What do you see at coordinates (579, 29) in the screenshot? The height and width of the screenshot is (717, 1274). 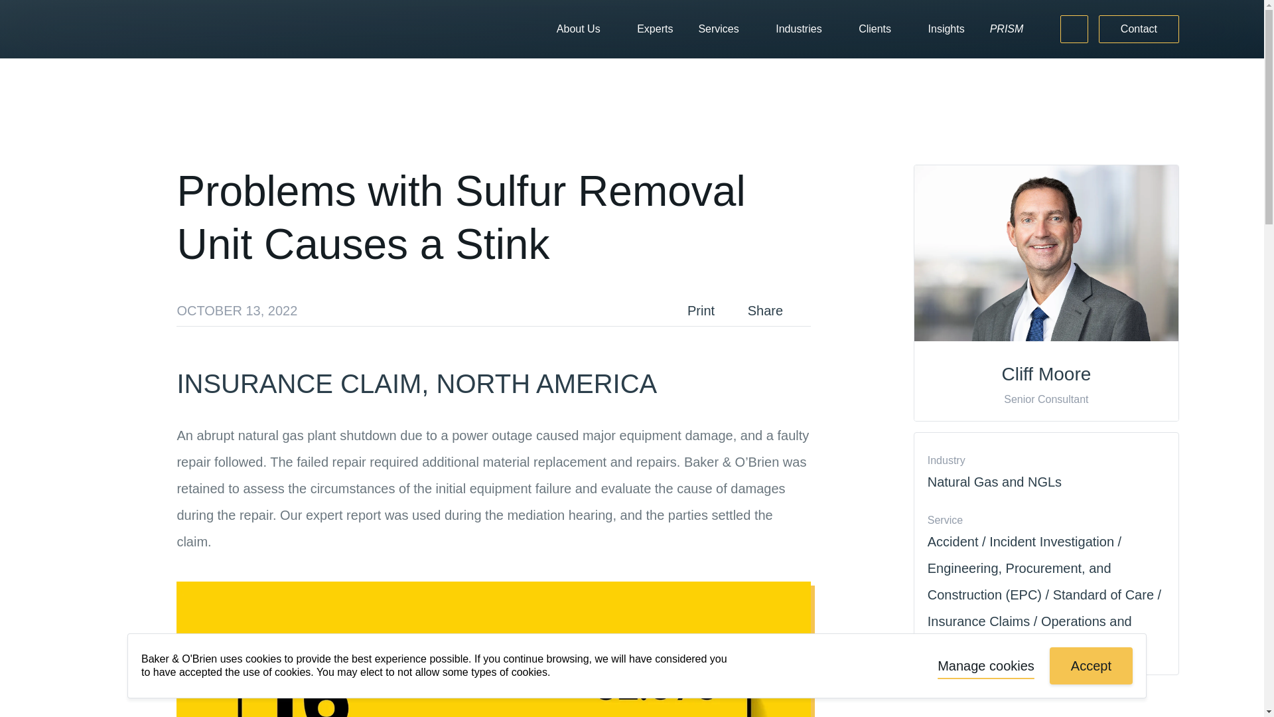 I see `About Us` at bounding box center [579, 29].